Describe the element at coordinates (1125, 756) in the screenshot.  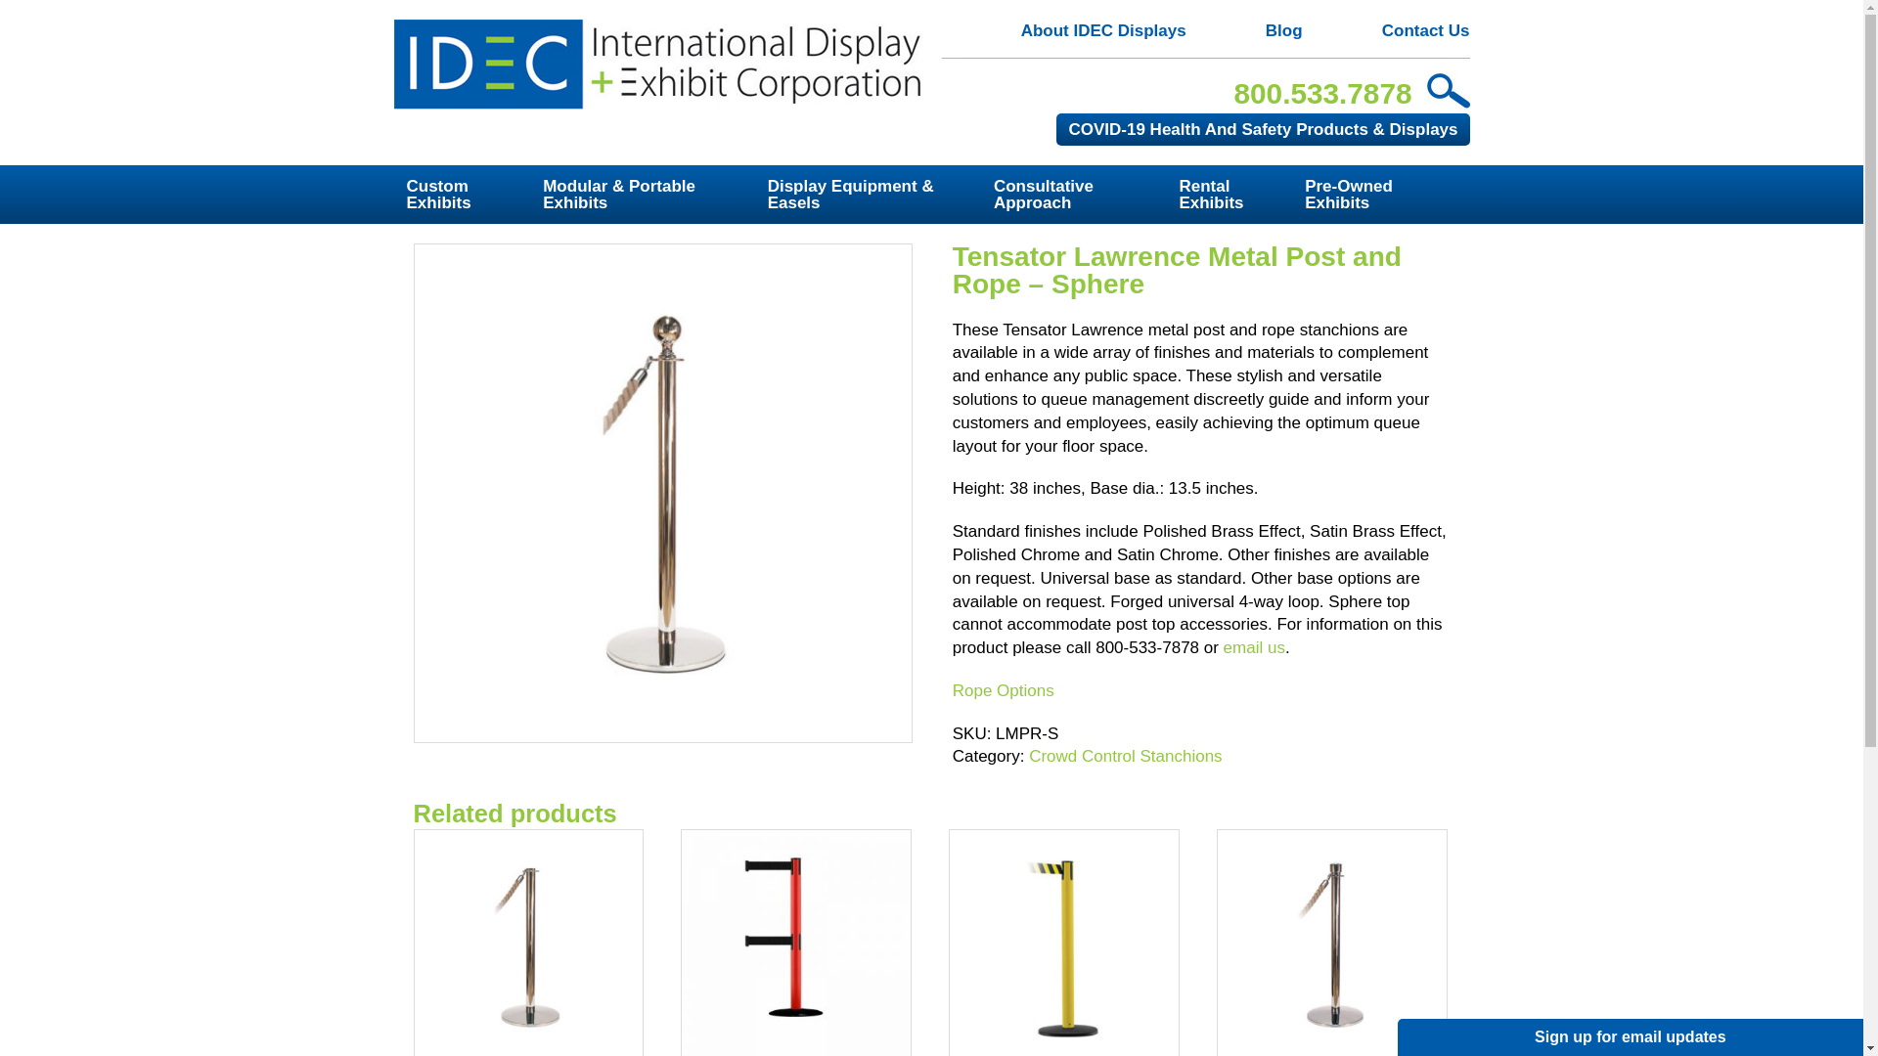
I see `Crowd Control Stanchions` at that location.